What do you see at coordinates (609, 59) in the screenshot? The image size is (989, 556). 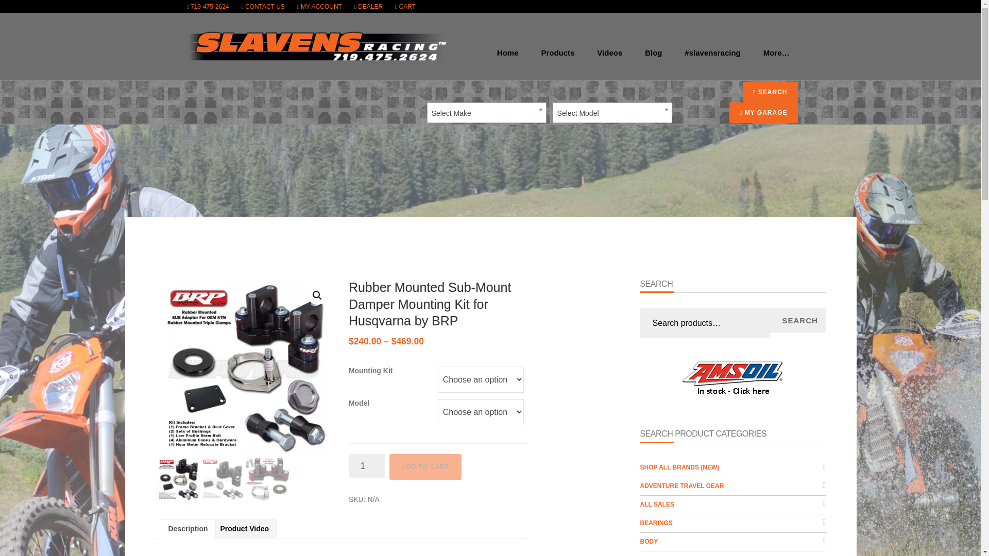 I see `Videos` at bounding box center [609, 59].